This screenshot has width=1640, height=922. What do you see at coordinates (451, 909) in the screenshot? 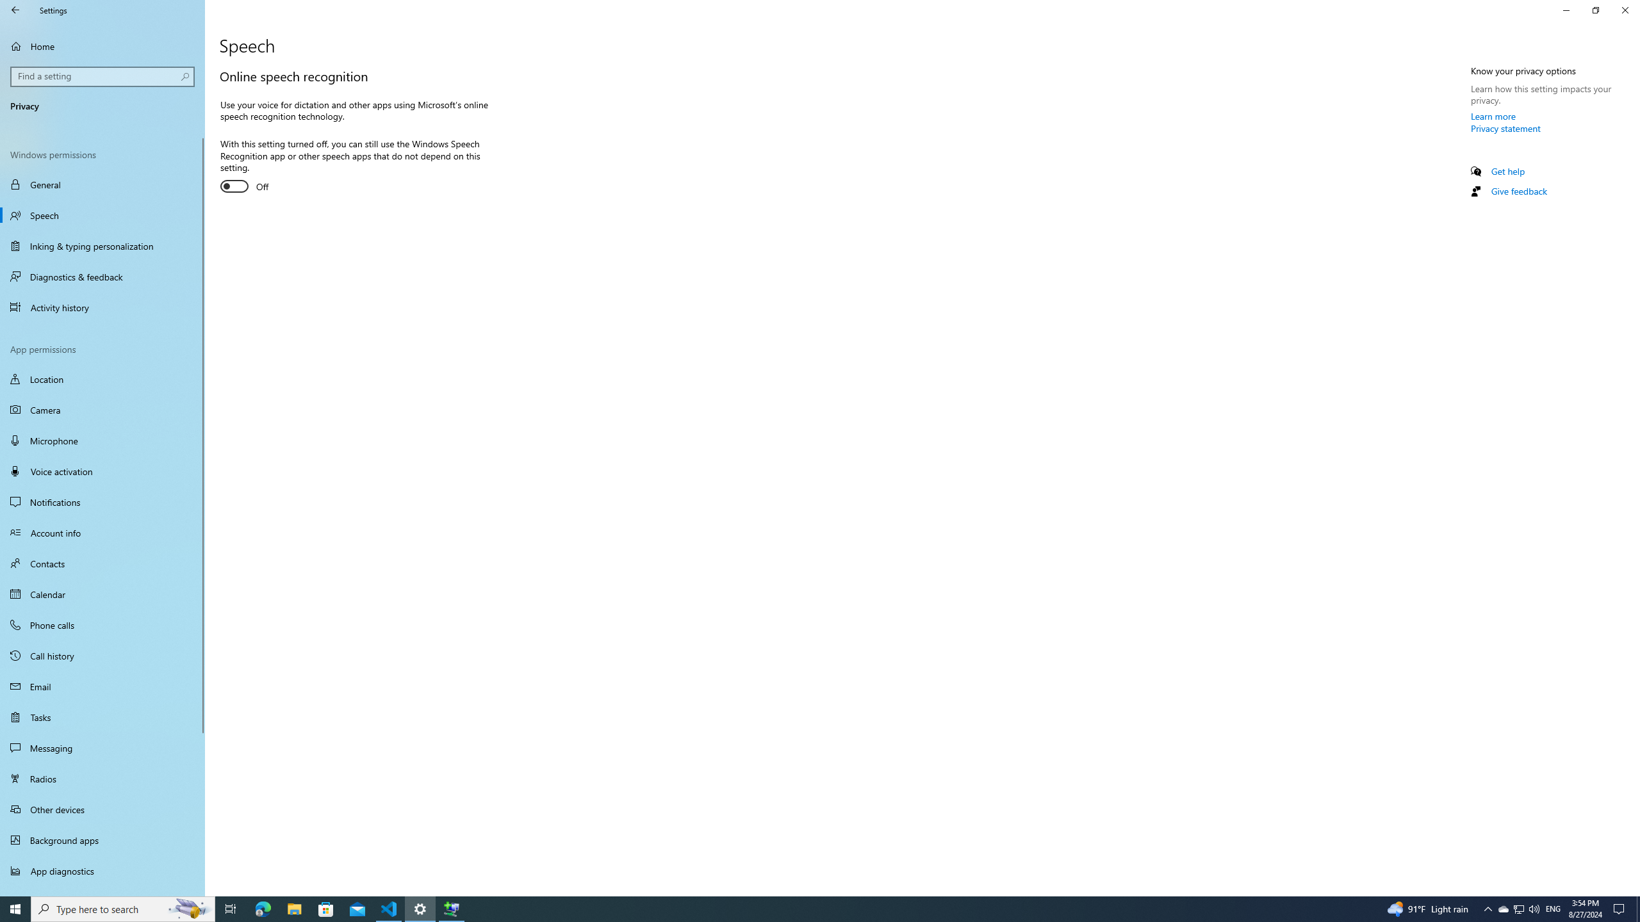
I see `Extensible Wizards Host Process - 1 running window` at bounding box center [451, 909].